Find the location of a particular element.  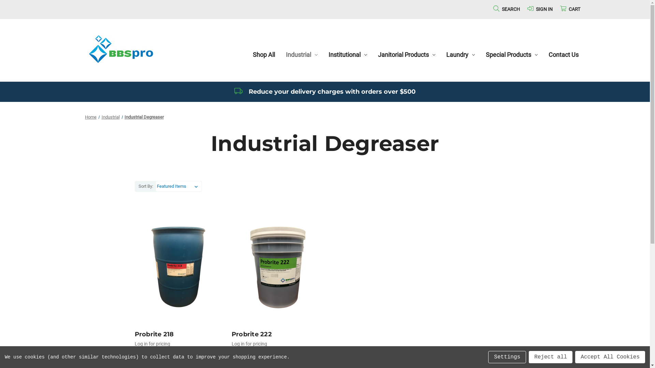

SIGN IN is located at coordinates (540, 9).